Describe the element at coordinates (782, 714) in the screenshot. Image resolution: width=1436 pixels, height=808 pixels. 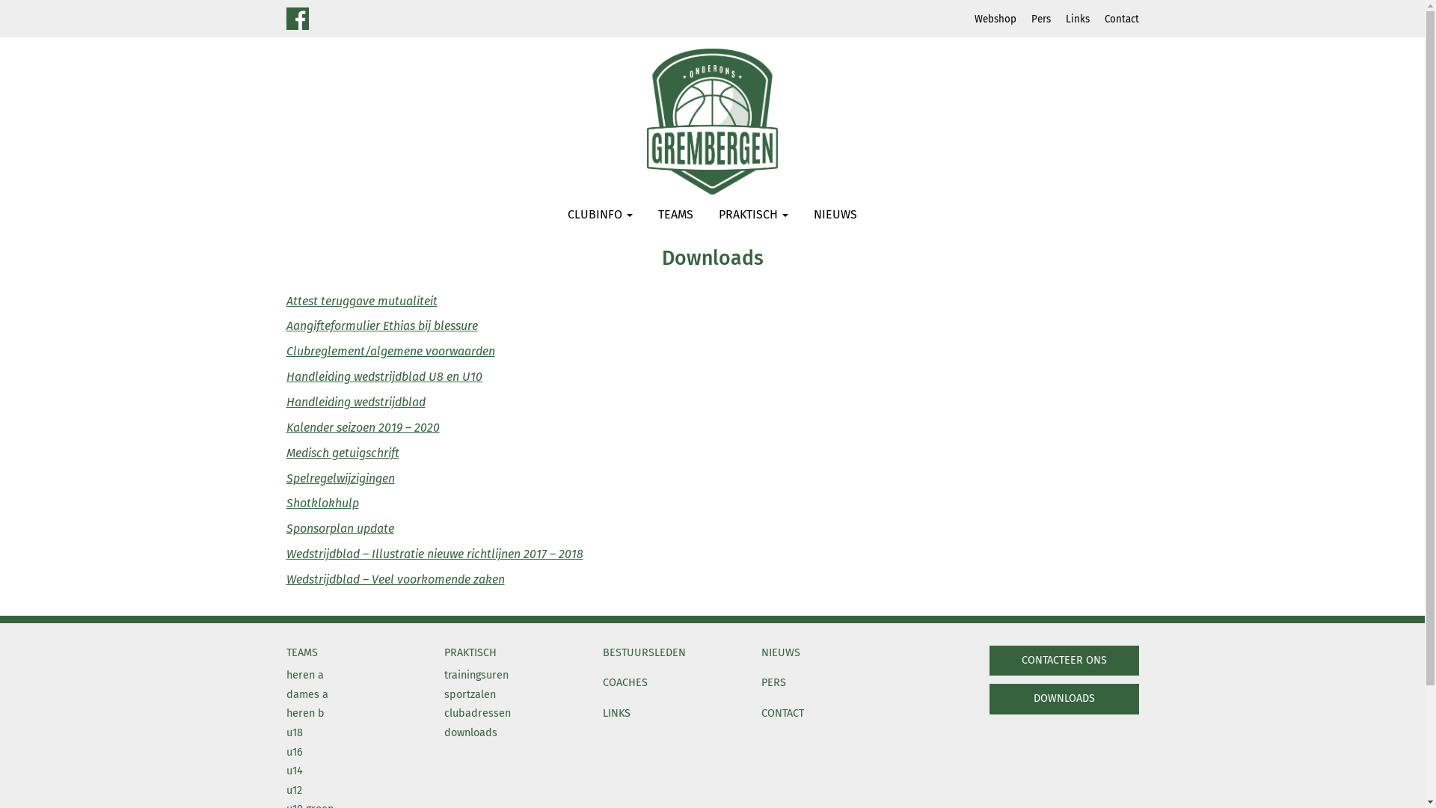
I see `CONTACT` at that location.